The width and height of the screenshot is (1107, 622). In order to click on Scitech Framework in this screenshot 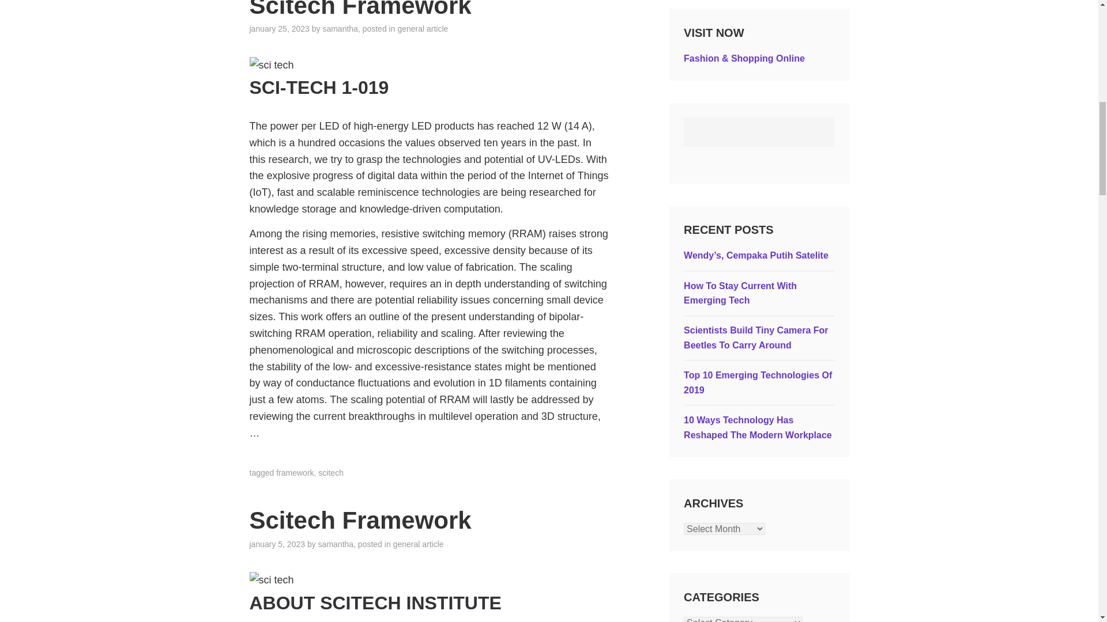, I will do `click(360, 520)`.